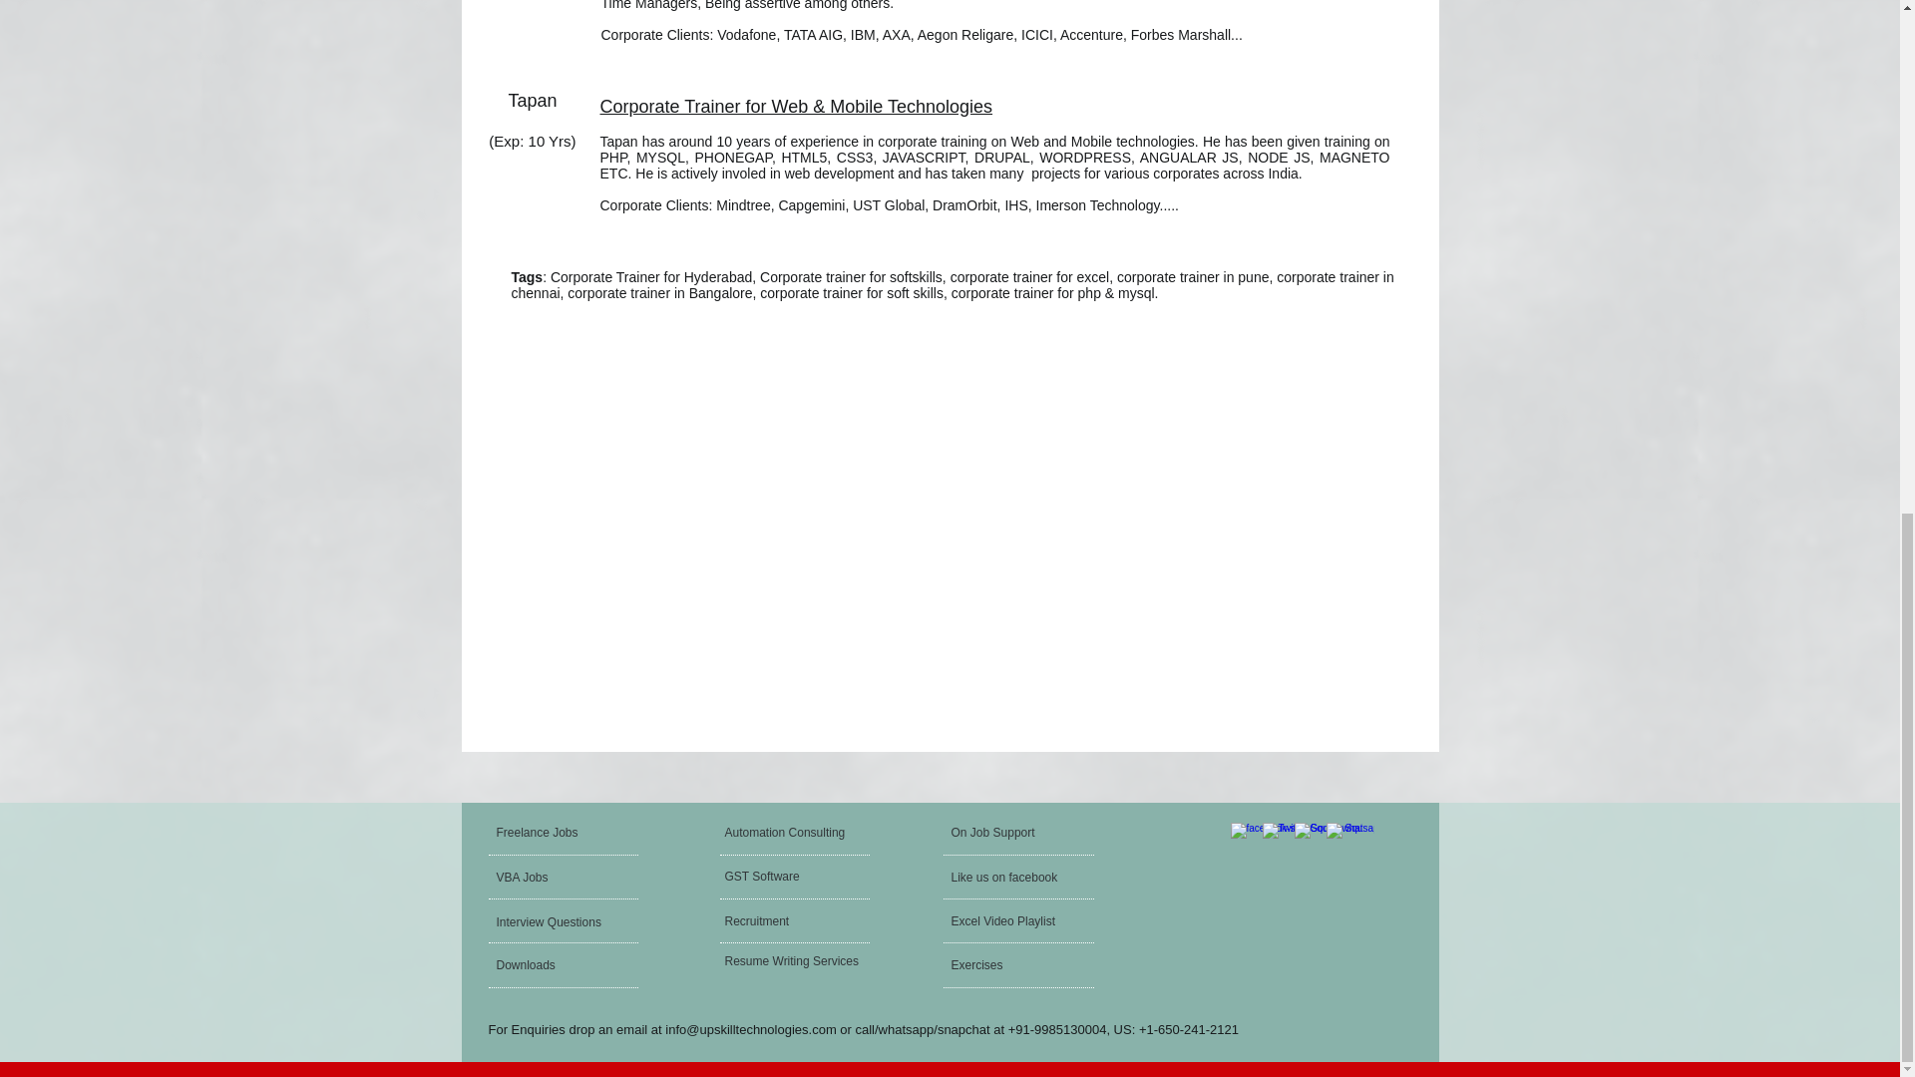 The image size is (1915, 1077). I want to click on Automation Consulting, so click(800, 832).